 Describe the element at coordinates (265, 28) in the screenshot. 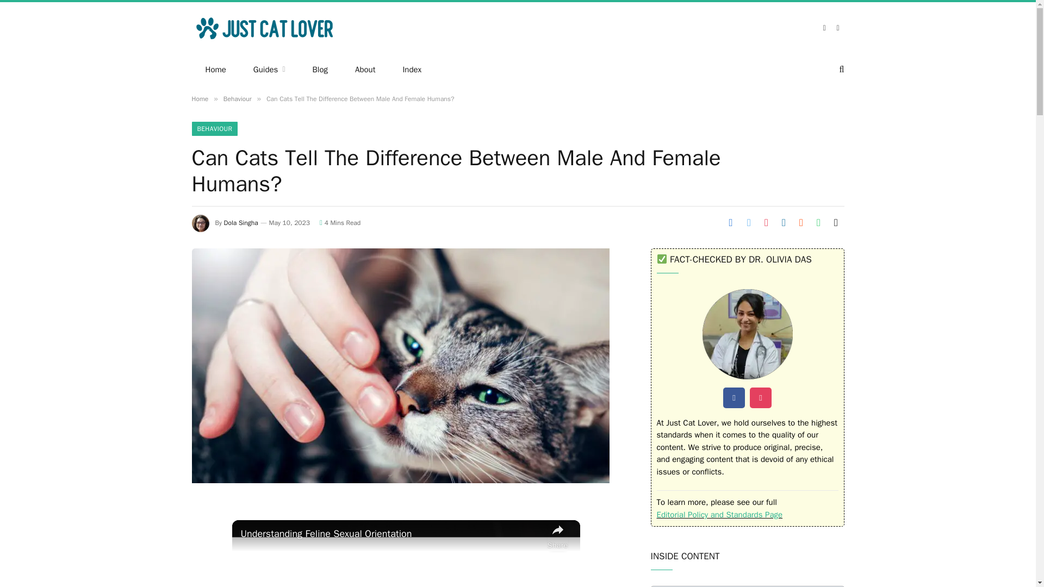

I see `Just Cat Lover` at that location.